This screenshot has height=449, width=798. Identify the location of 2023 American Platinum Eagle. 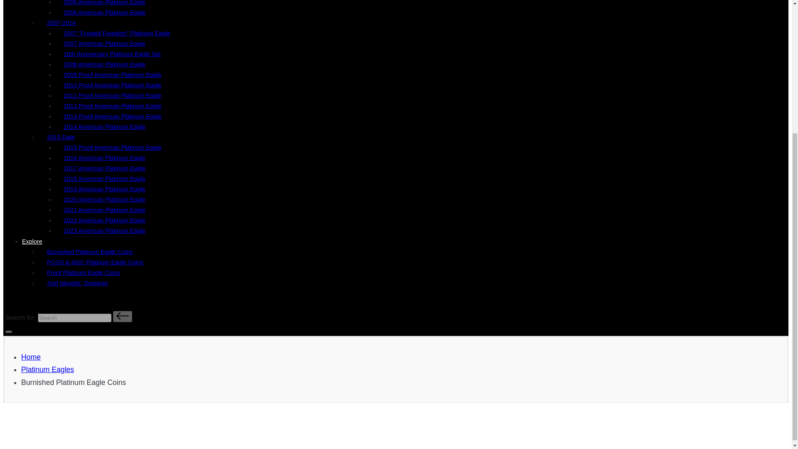
(106, 230).